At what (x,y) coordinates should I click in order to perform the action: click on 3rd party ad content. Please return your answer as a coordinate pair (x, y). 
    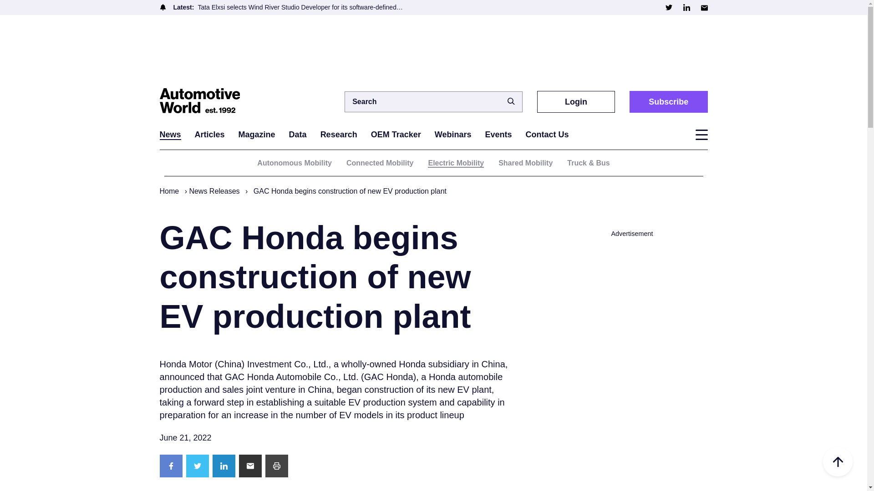
    Looking at the image, I should click on (433, 50).